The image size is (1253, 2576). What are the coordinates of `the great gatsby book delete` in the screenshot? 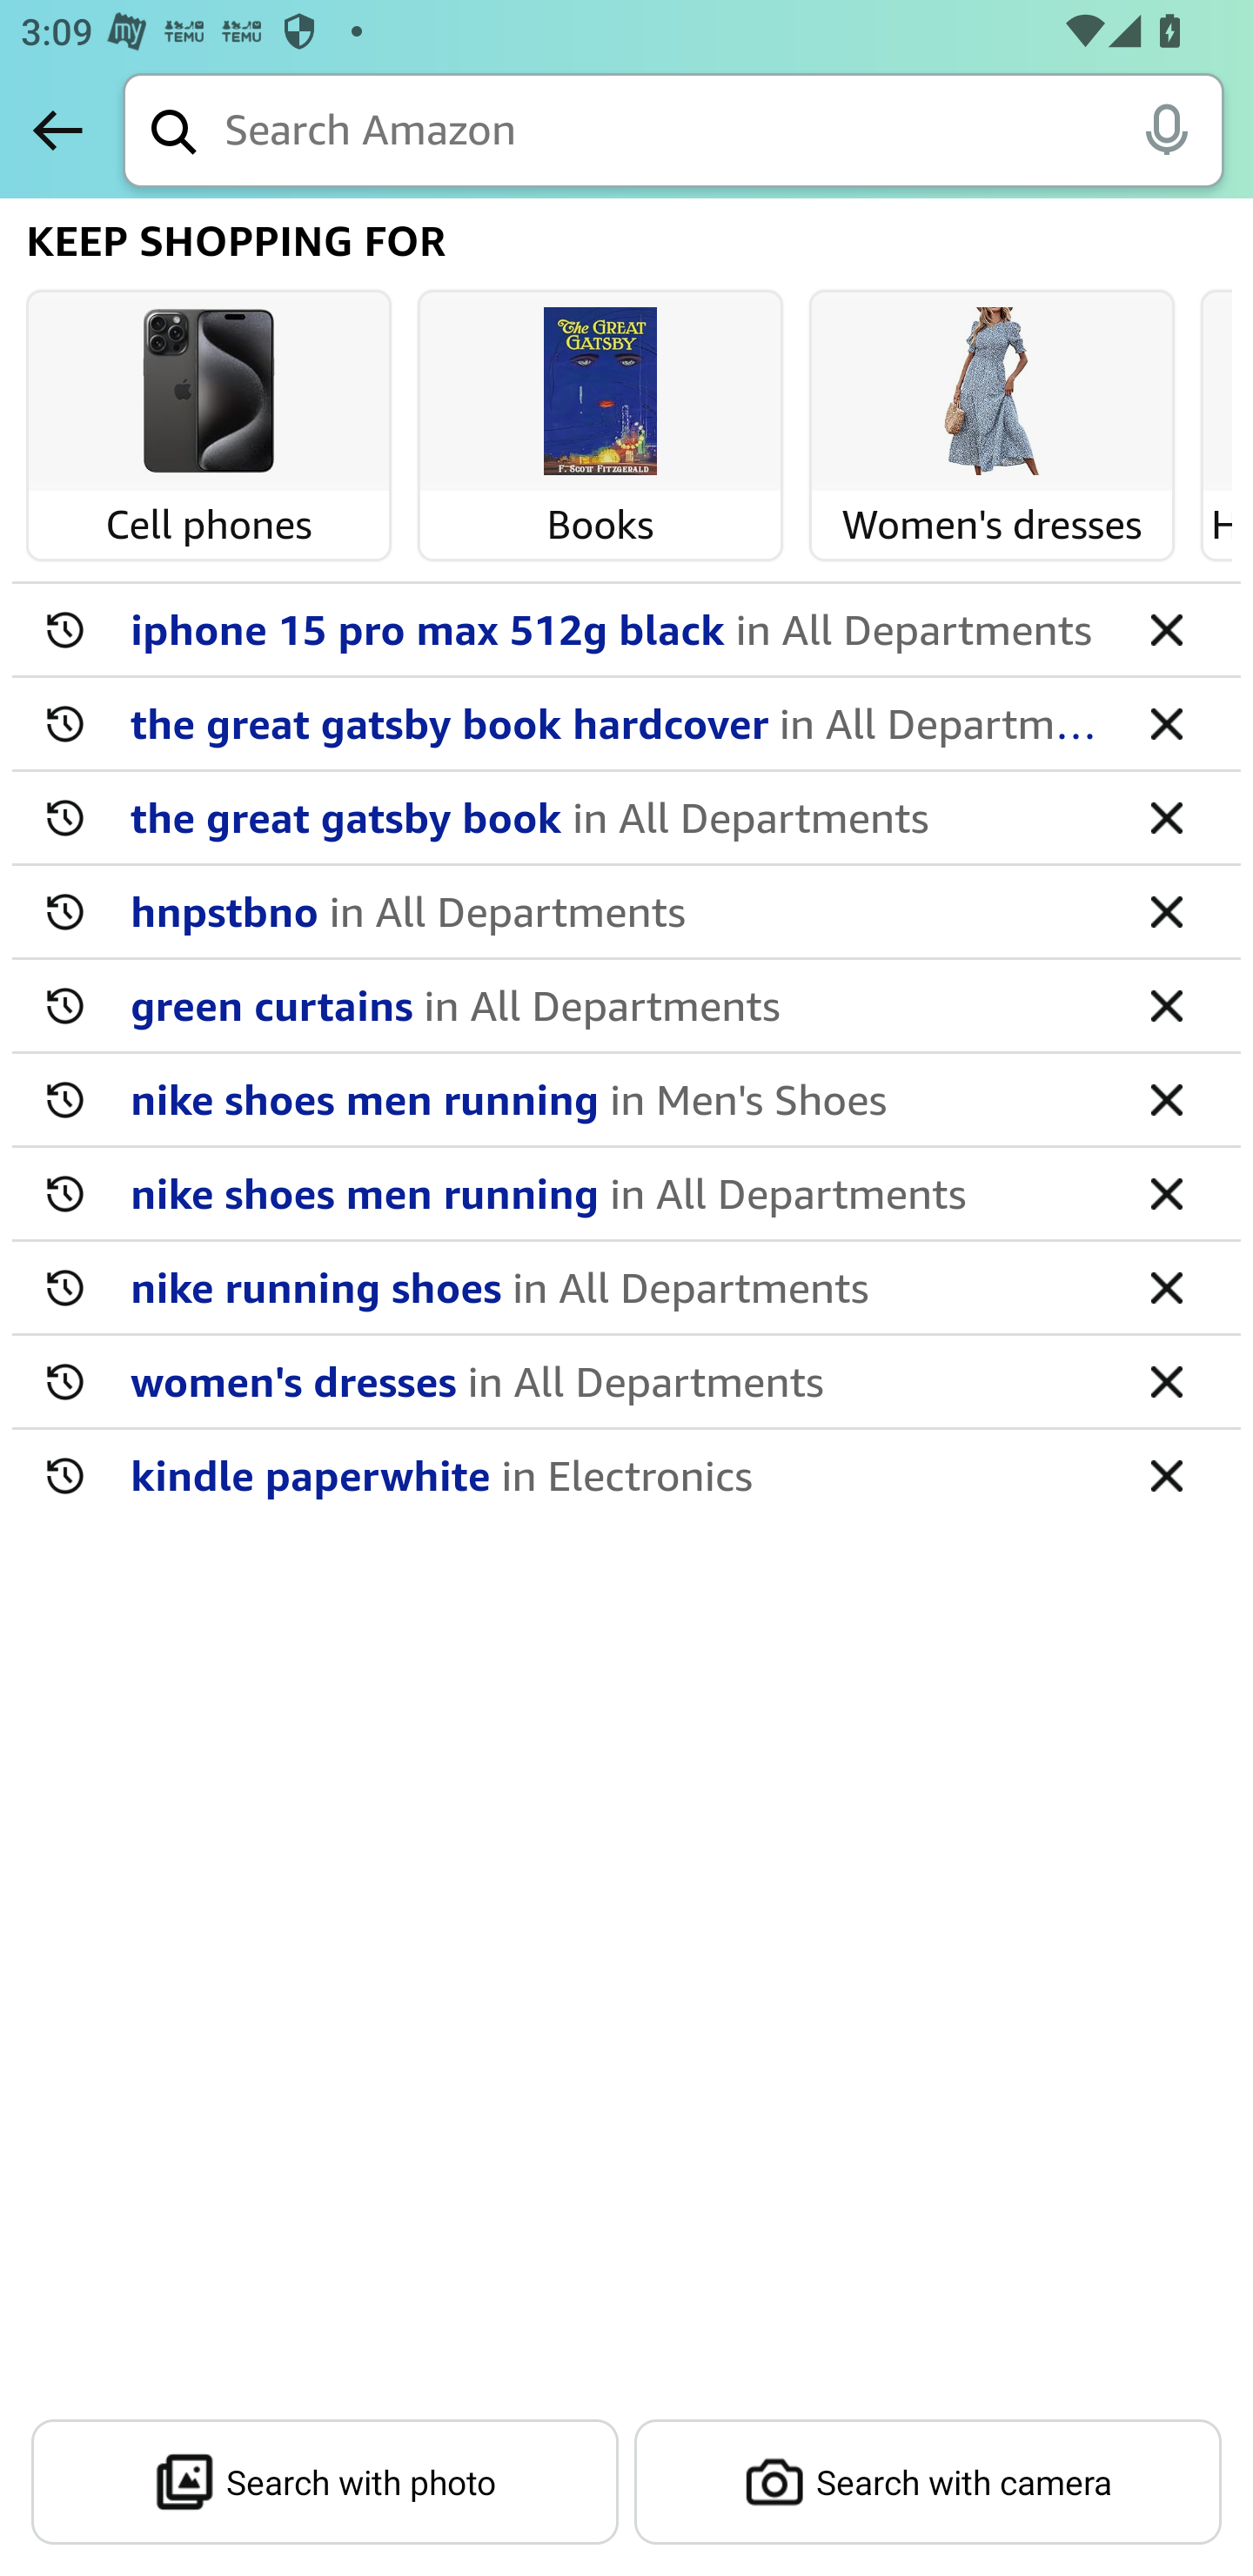 It's located at (626, 818).